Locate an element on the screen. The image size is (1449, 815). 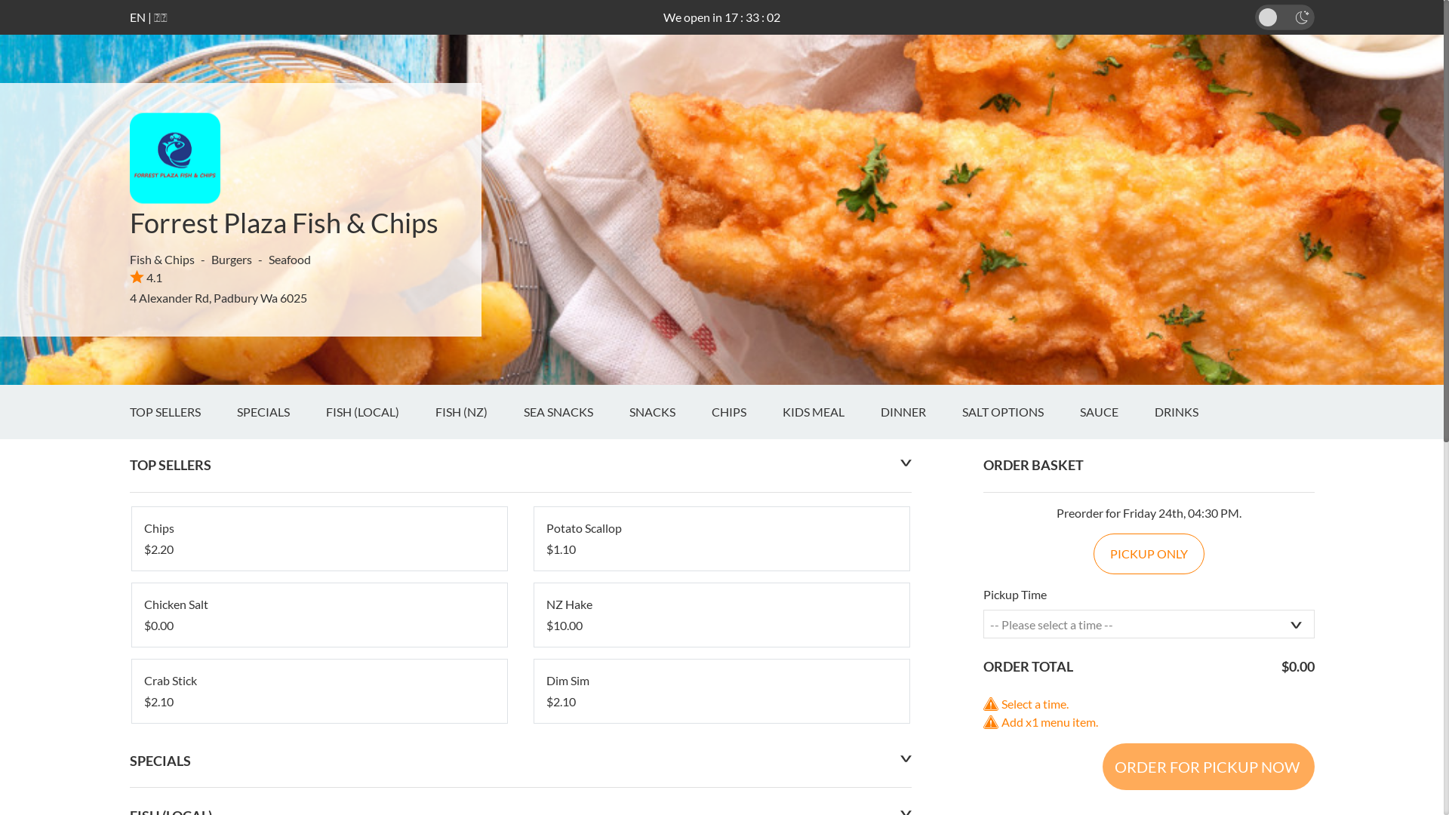
NZ Hake
$10.00 is located at coordinates (721, 615).